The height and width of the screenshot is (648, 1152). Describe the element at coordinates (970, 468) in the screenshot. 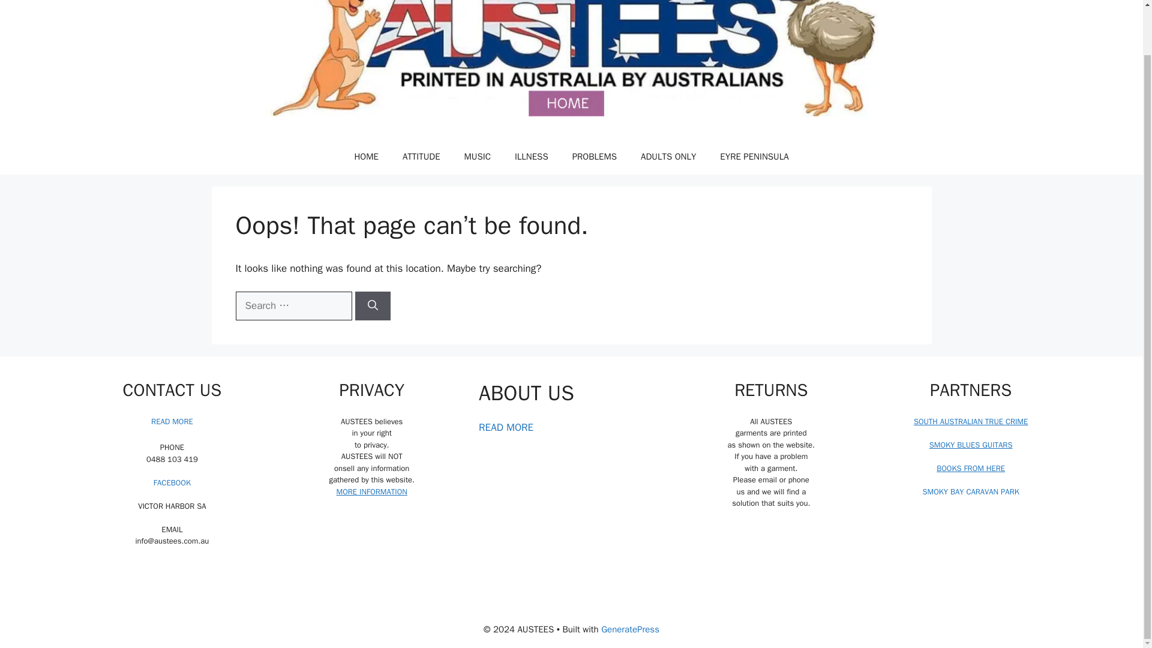

I see `BOOKS FROM HERE` at that location.